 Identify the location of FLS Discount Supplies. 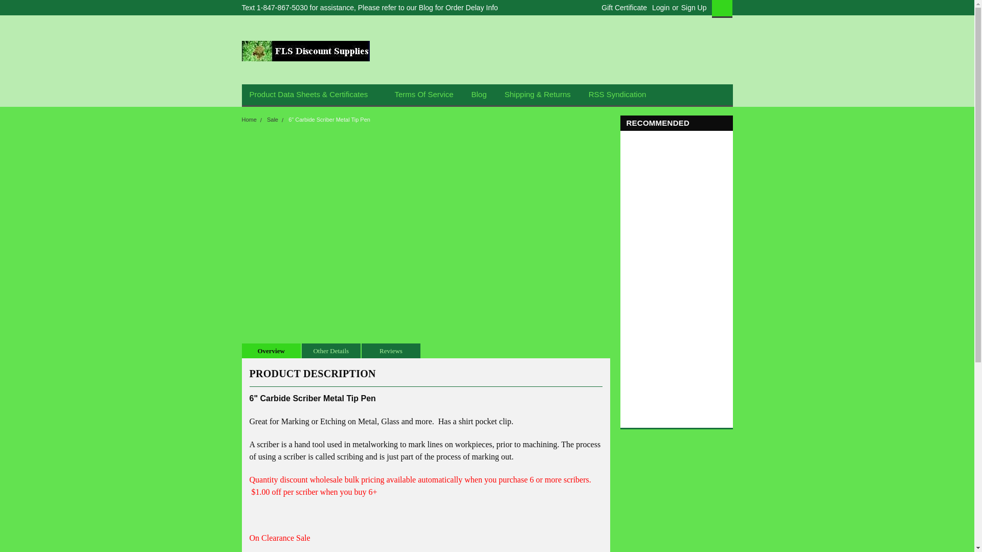
(305, 51).